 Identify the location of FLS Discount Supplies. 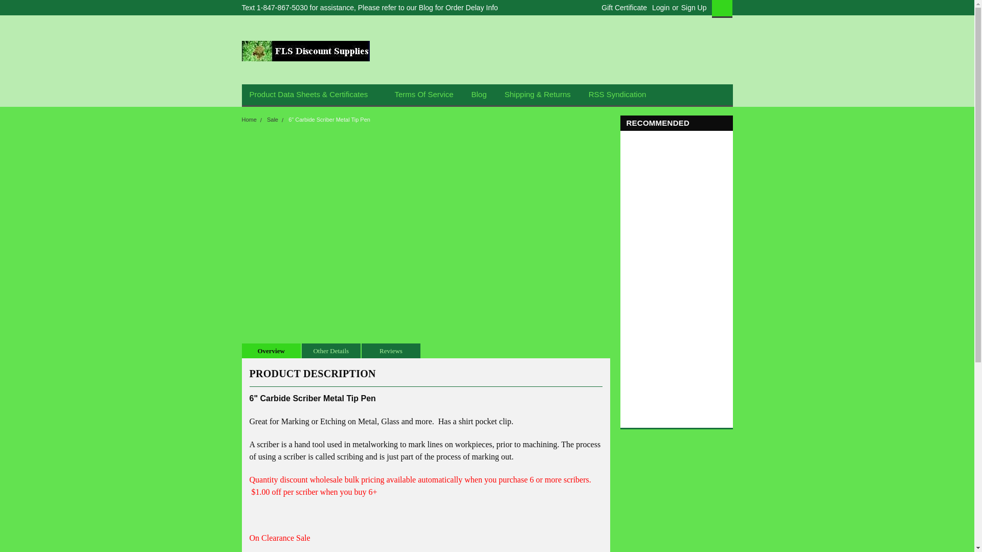
(305, 51).